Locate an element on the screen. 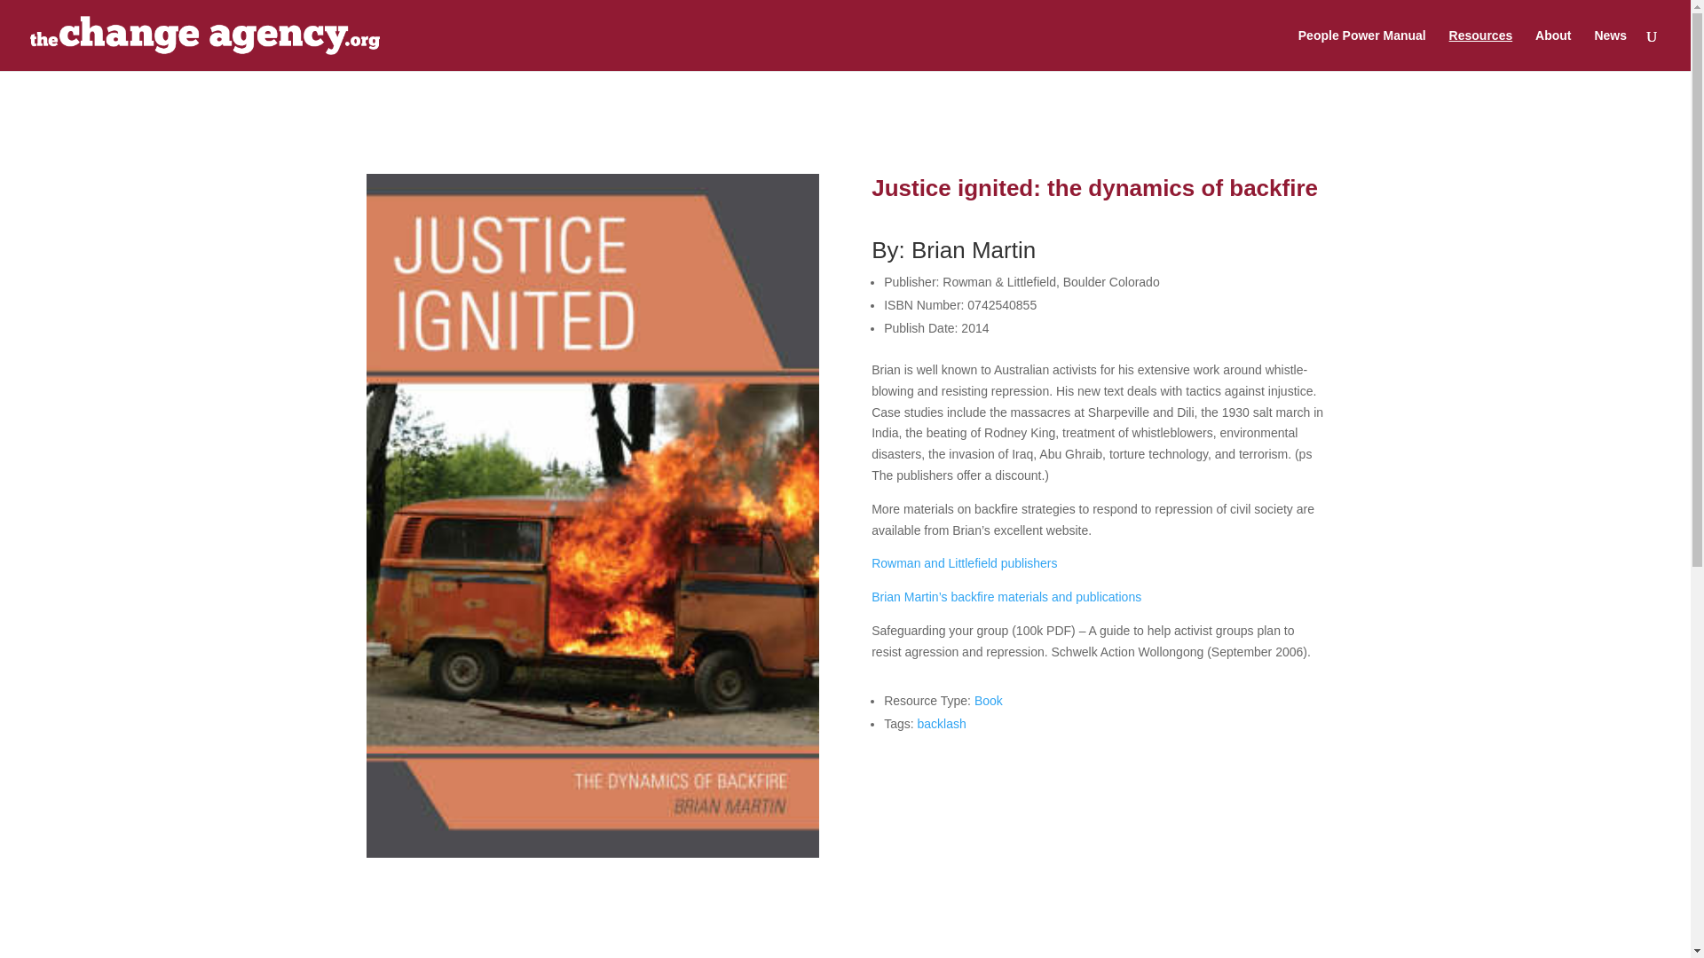 The image size is (1704, 958). News is located at coordinates (1610, 50).